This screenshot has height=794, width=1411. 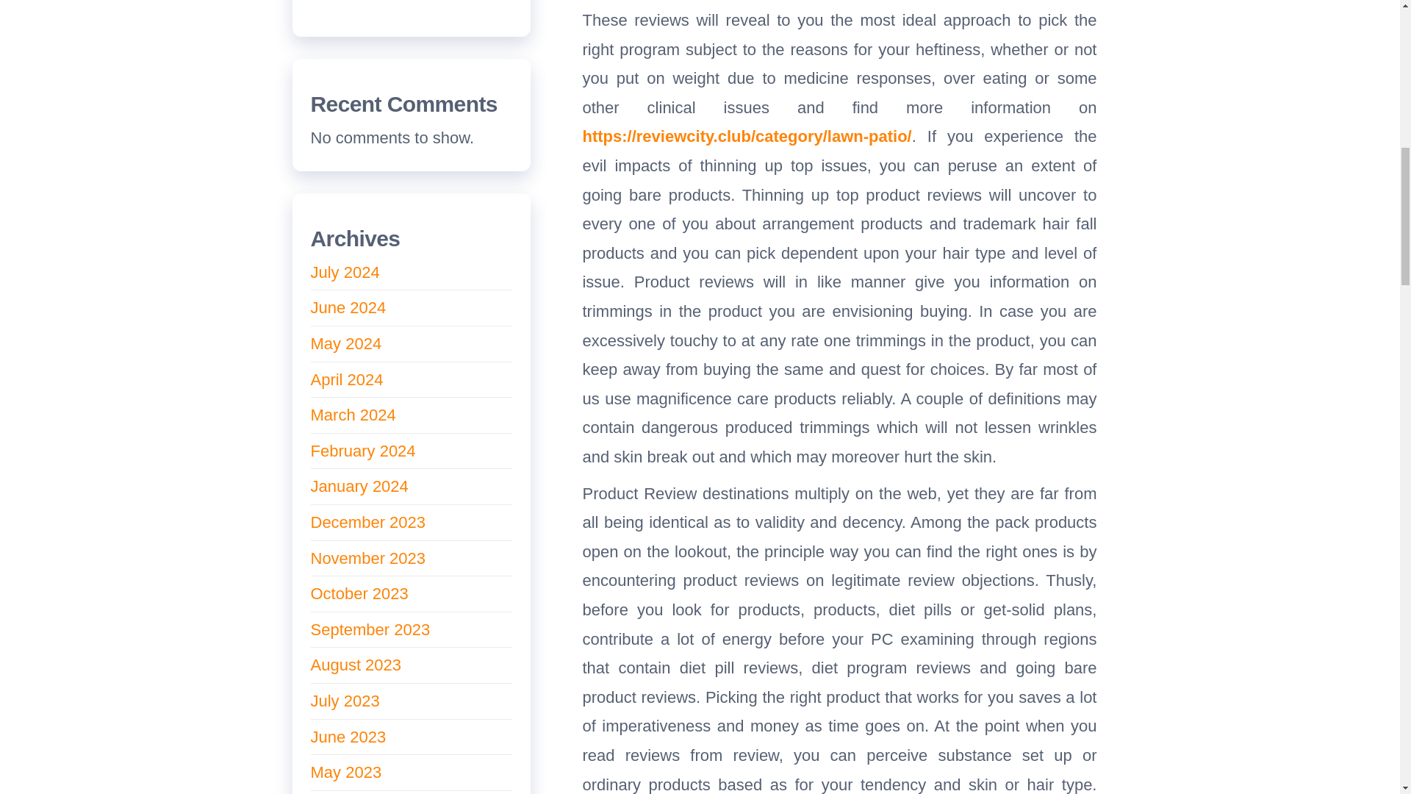 I want to click on May 2023, so click(x=345, y=772).